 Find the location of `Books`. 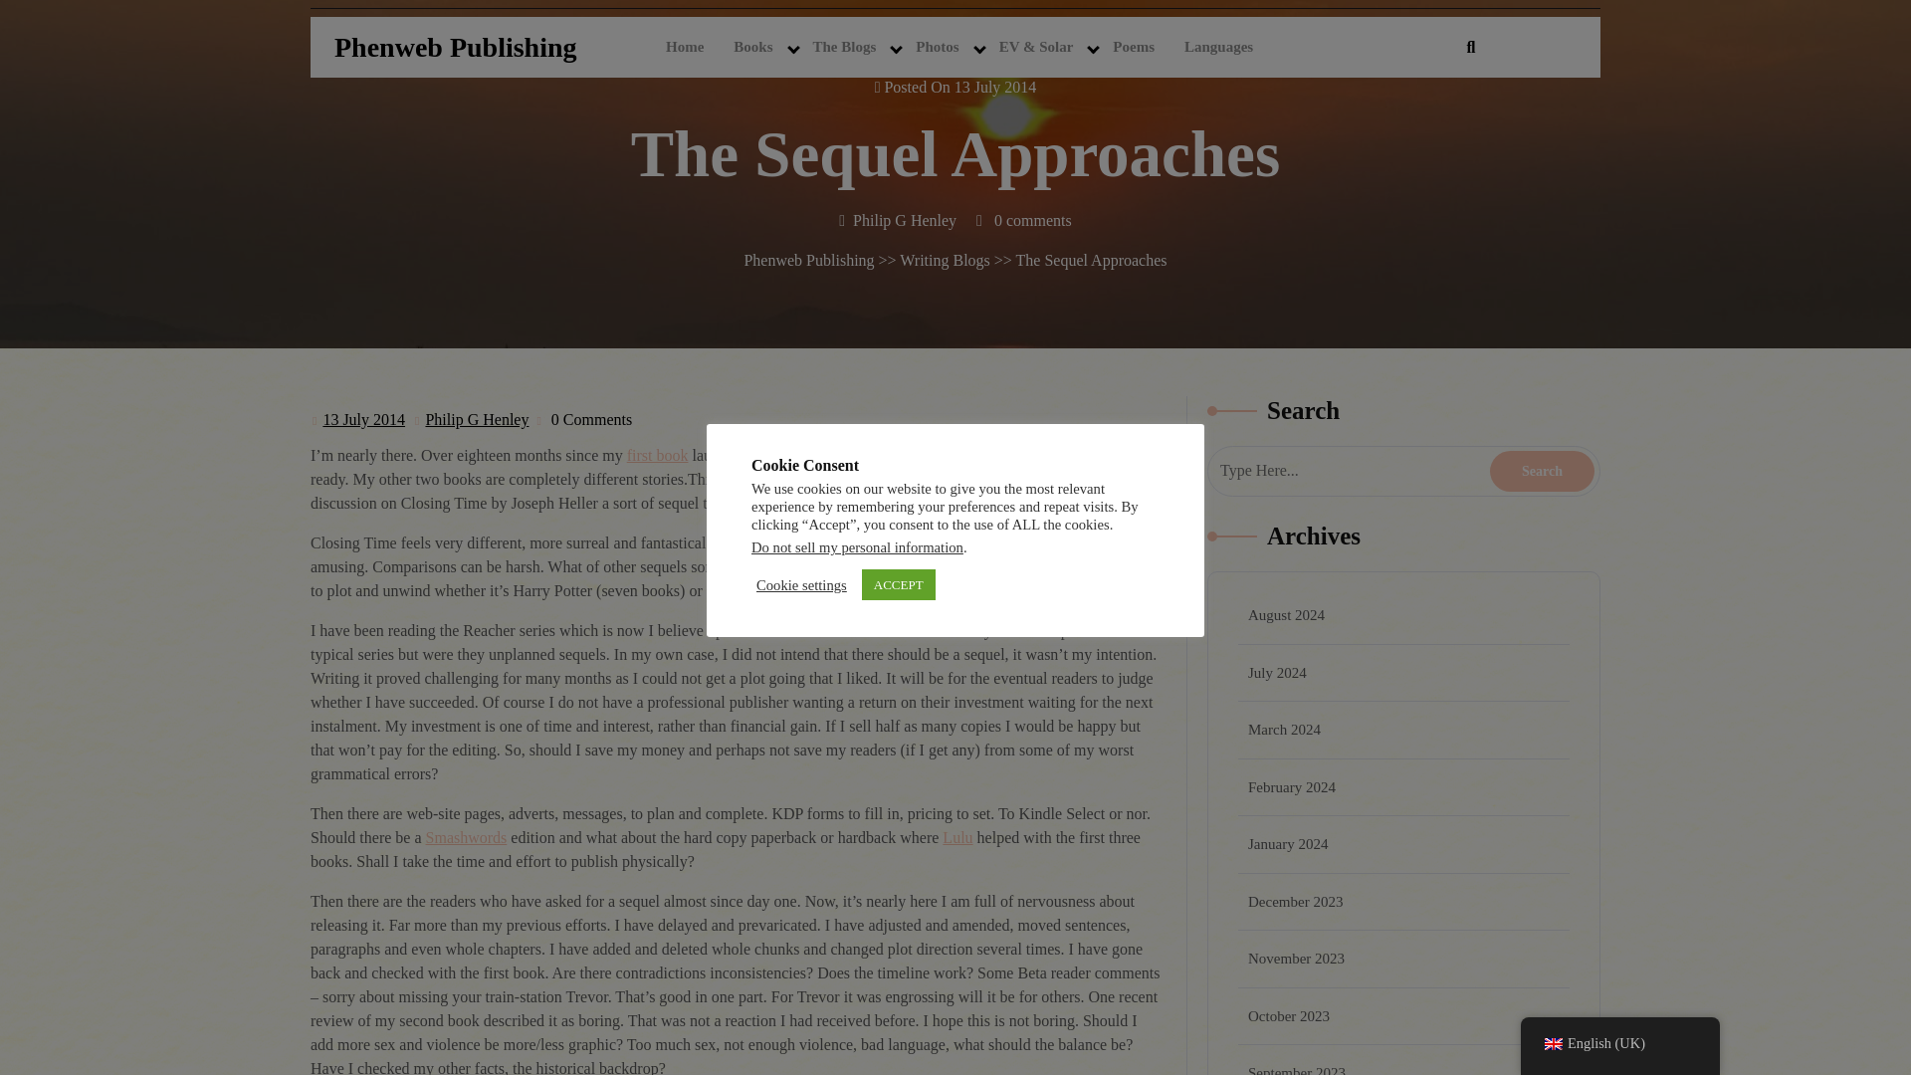

Books is located at coordinates (752, 47).